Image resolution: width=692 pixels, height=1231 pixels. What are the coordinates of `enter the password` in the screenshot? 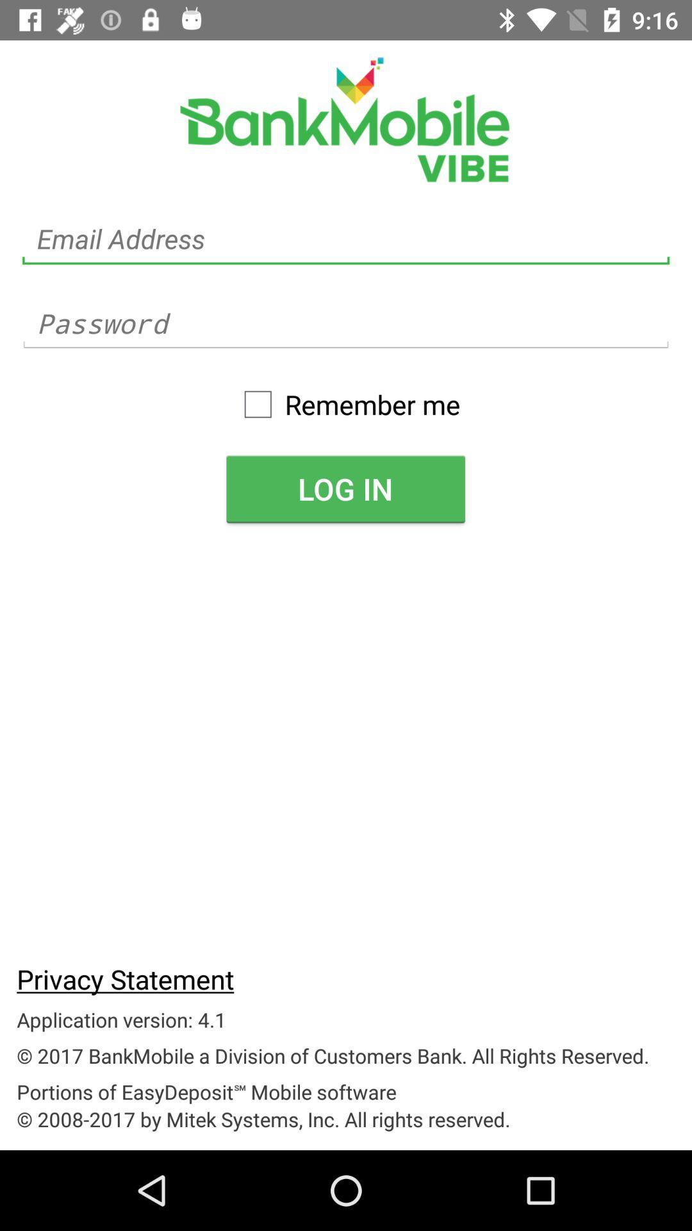 It's located at (346, 323).